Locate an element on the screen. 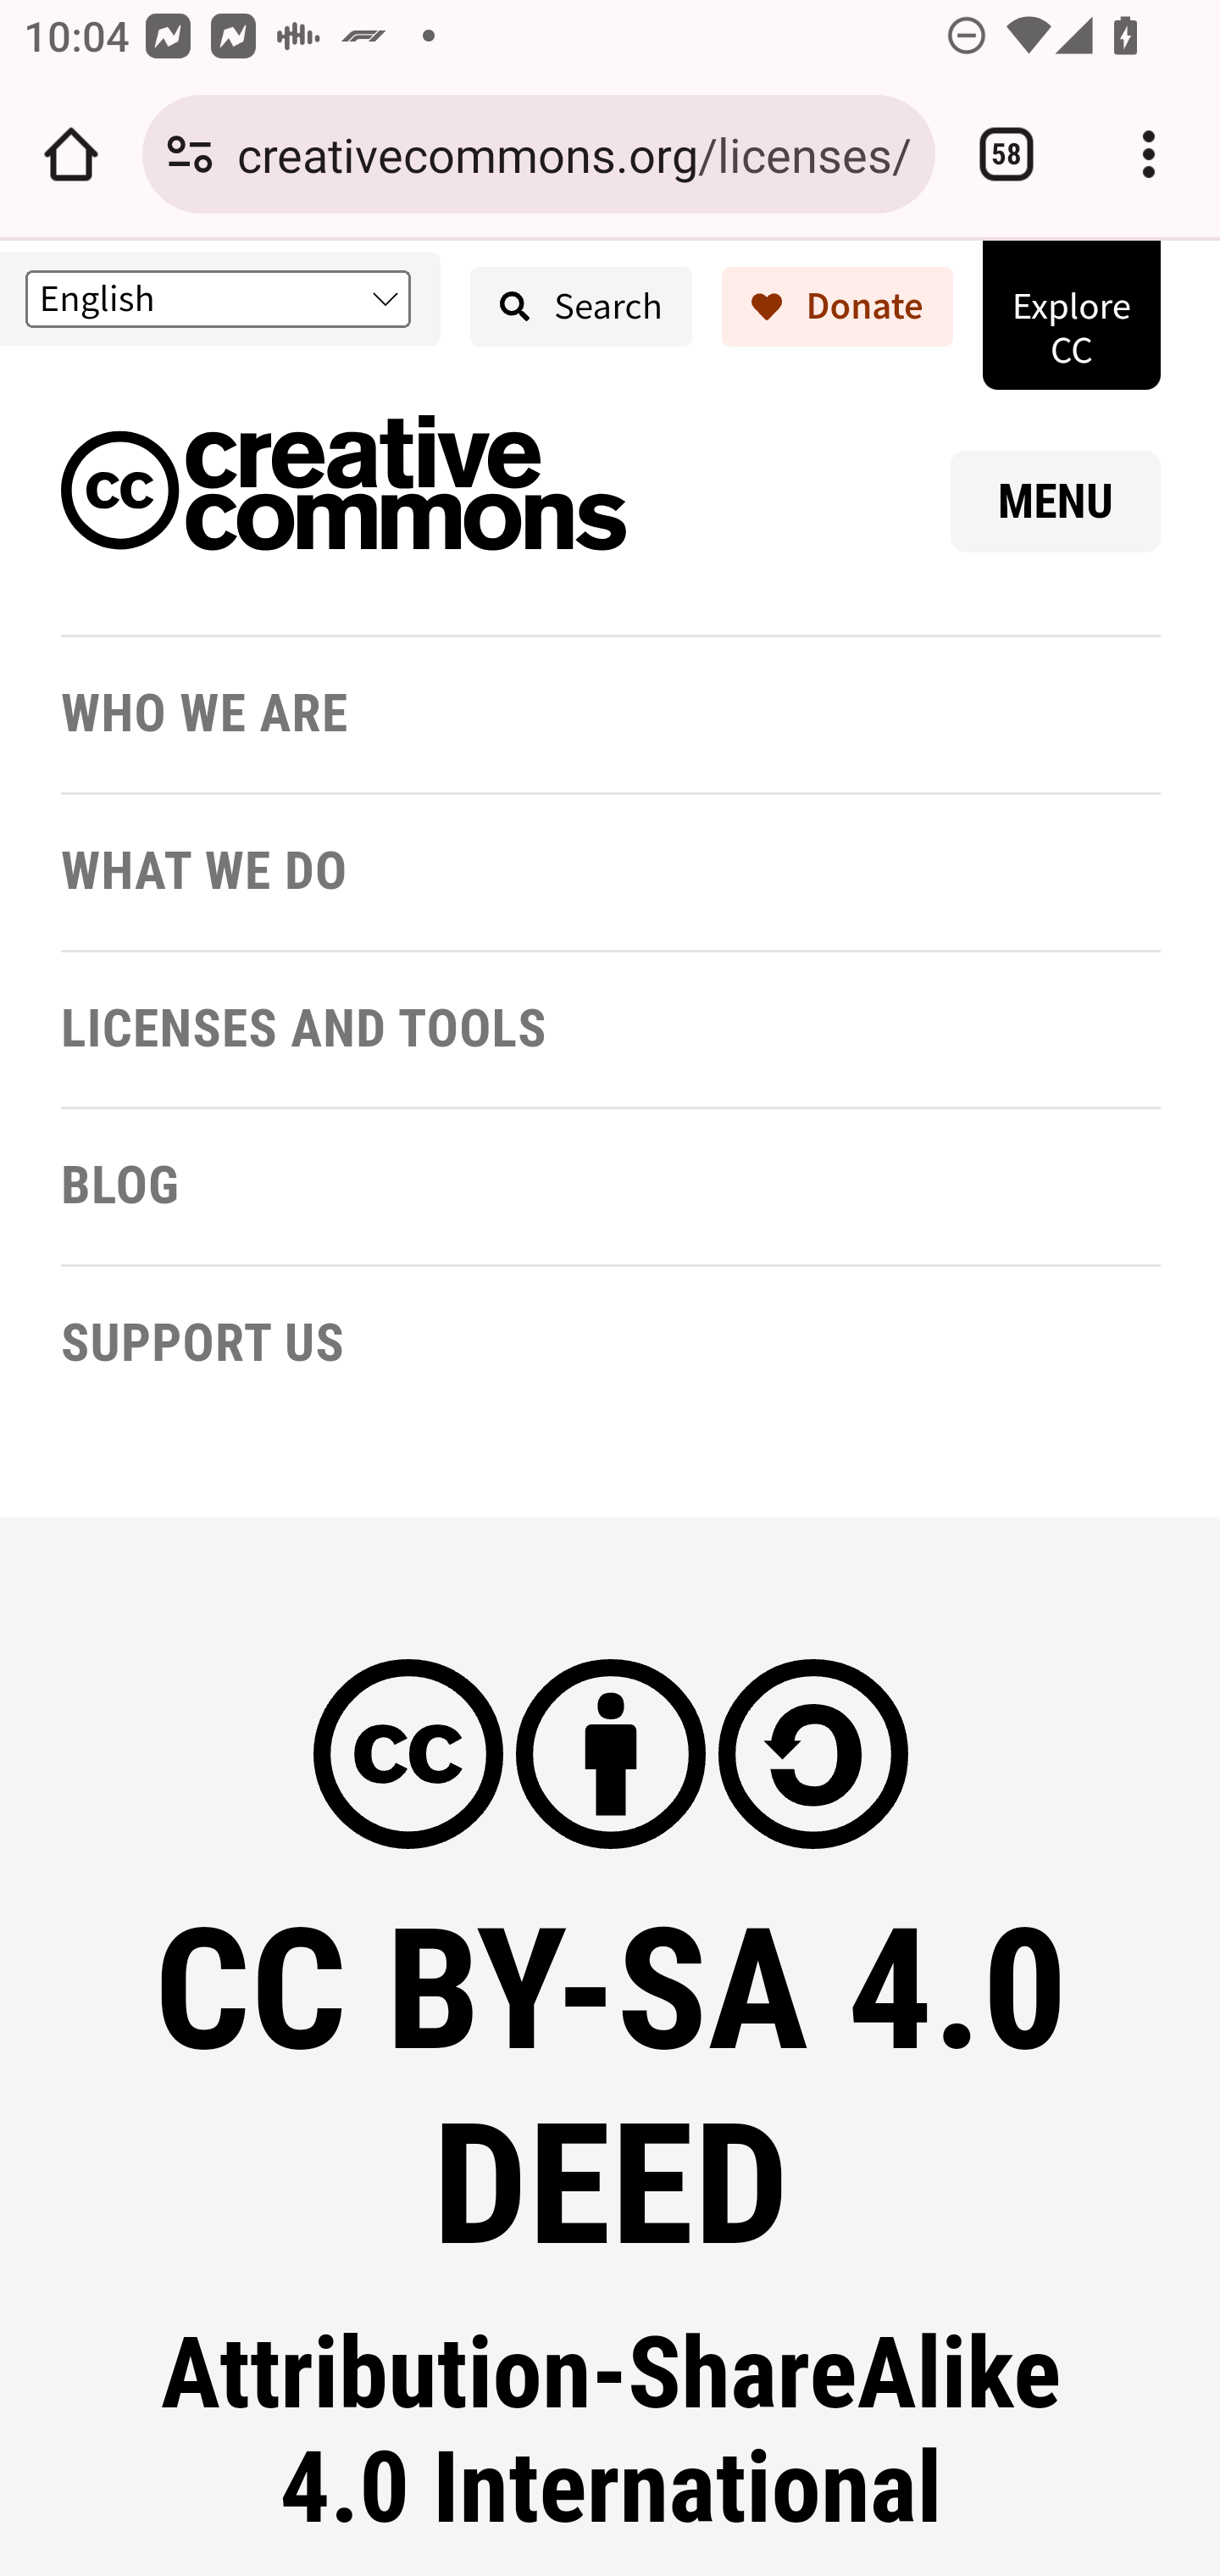 The width and height of the screenshot is (1220, 2576). Customize and control Google Chrome is located at coordinates (1149, 154).